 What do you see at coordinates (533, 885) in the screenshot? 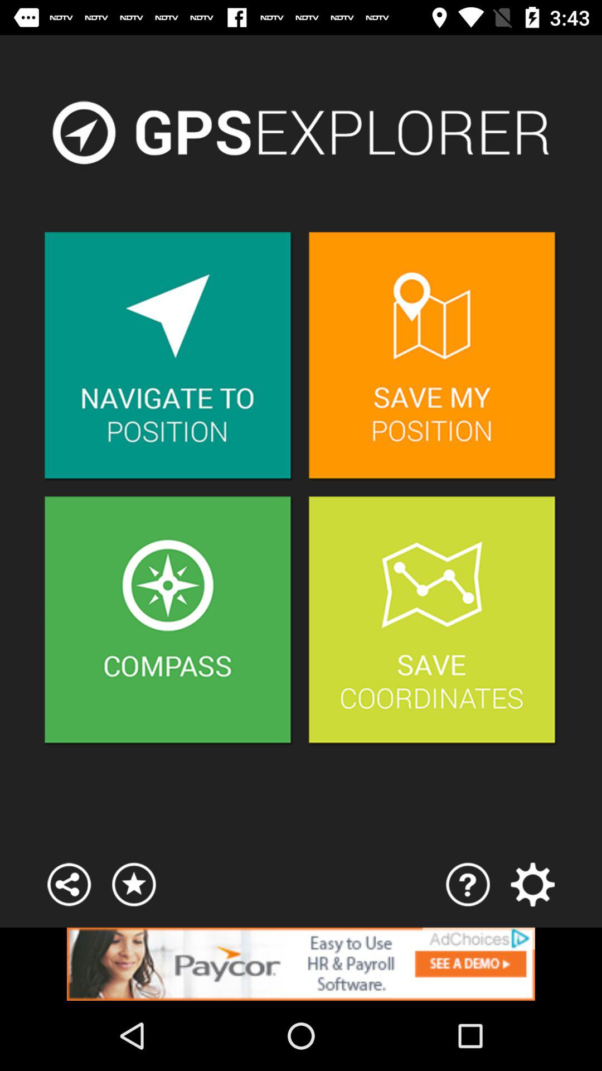
I see `settings app` at bounding box center [533, 885].